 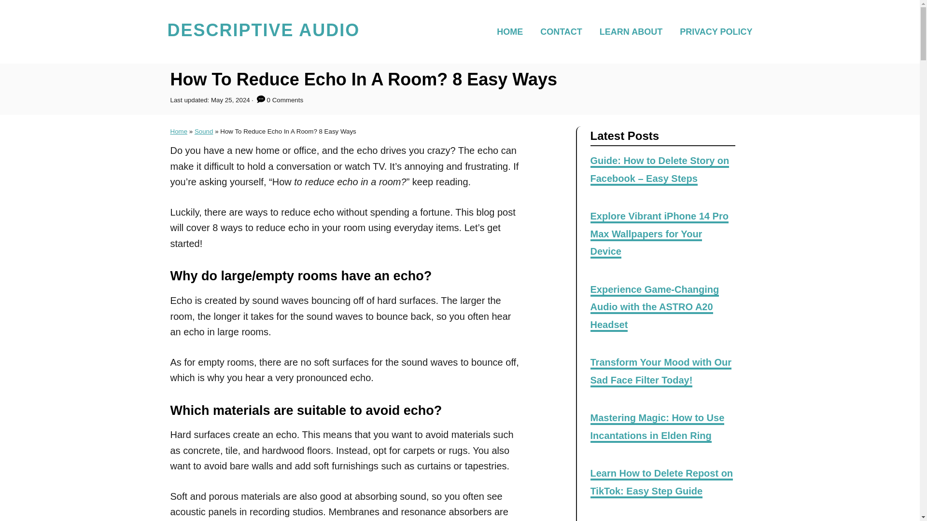 What do you see at coordinates (204, 131) in the screenshot?
I see `Sound` at bounding box center [204, 131].